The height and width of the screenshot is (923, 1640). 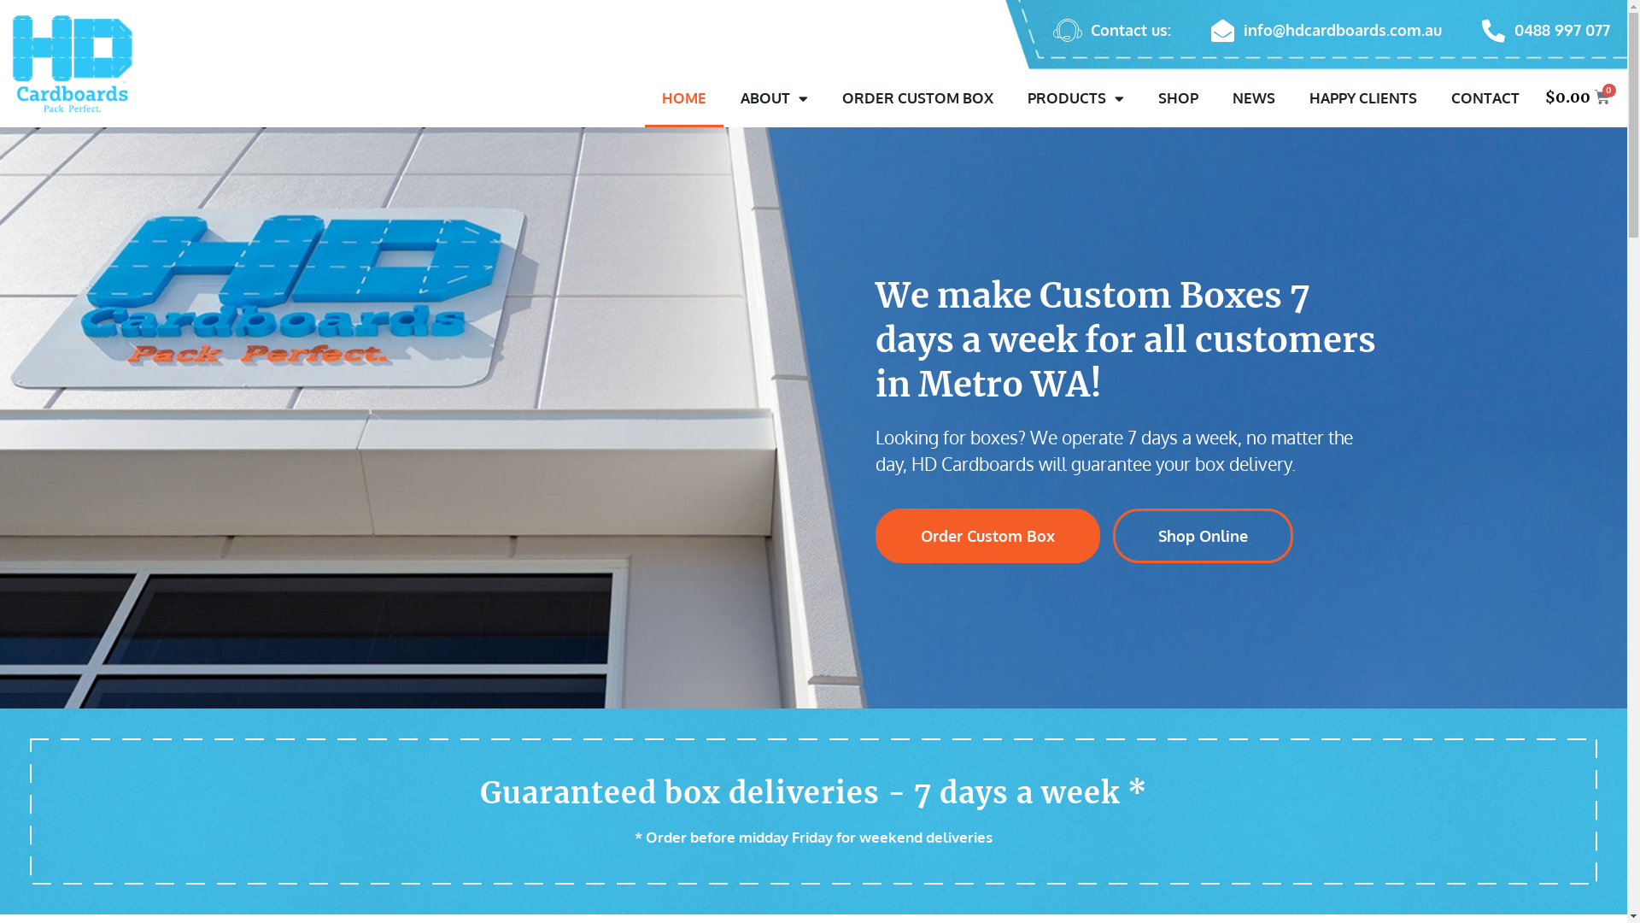 What do you see at coordinates (987, 536) in the screenshot?
I see `Order Custom Box` at bounding box center [987, 536].